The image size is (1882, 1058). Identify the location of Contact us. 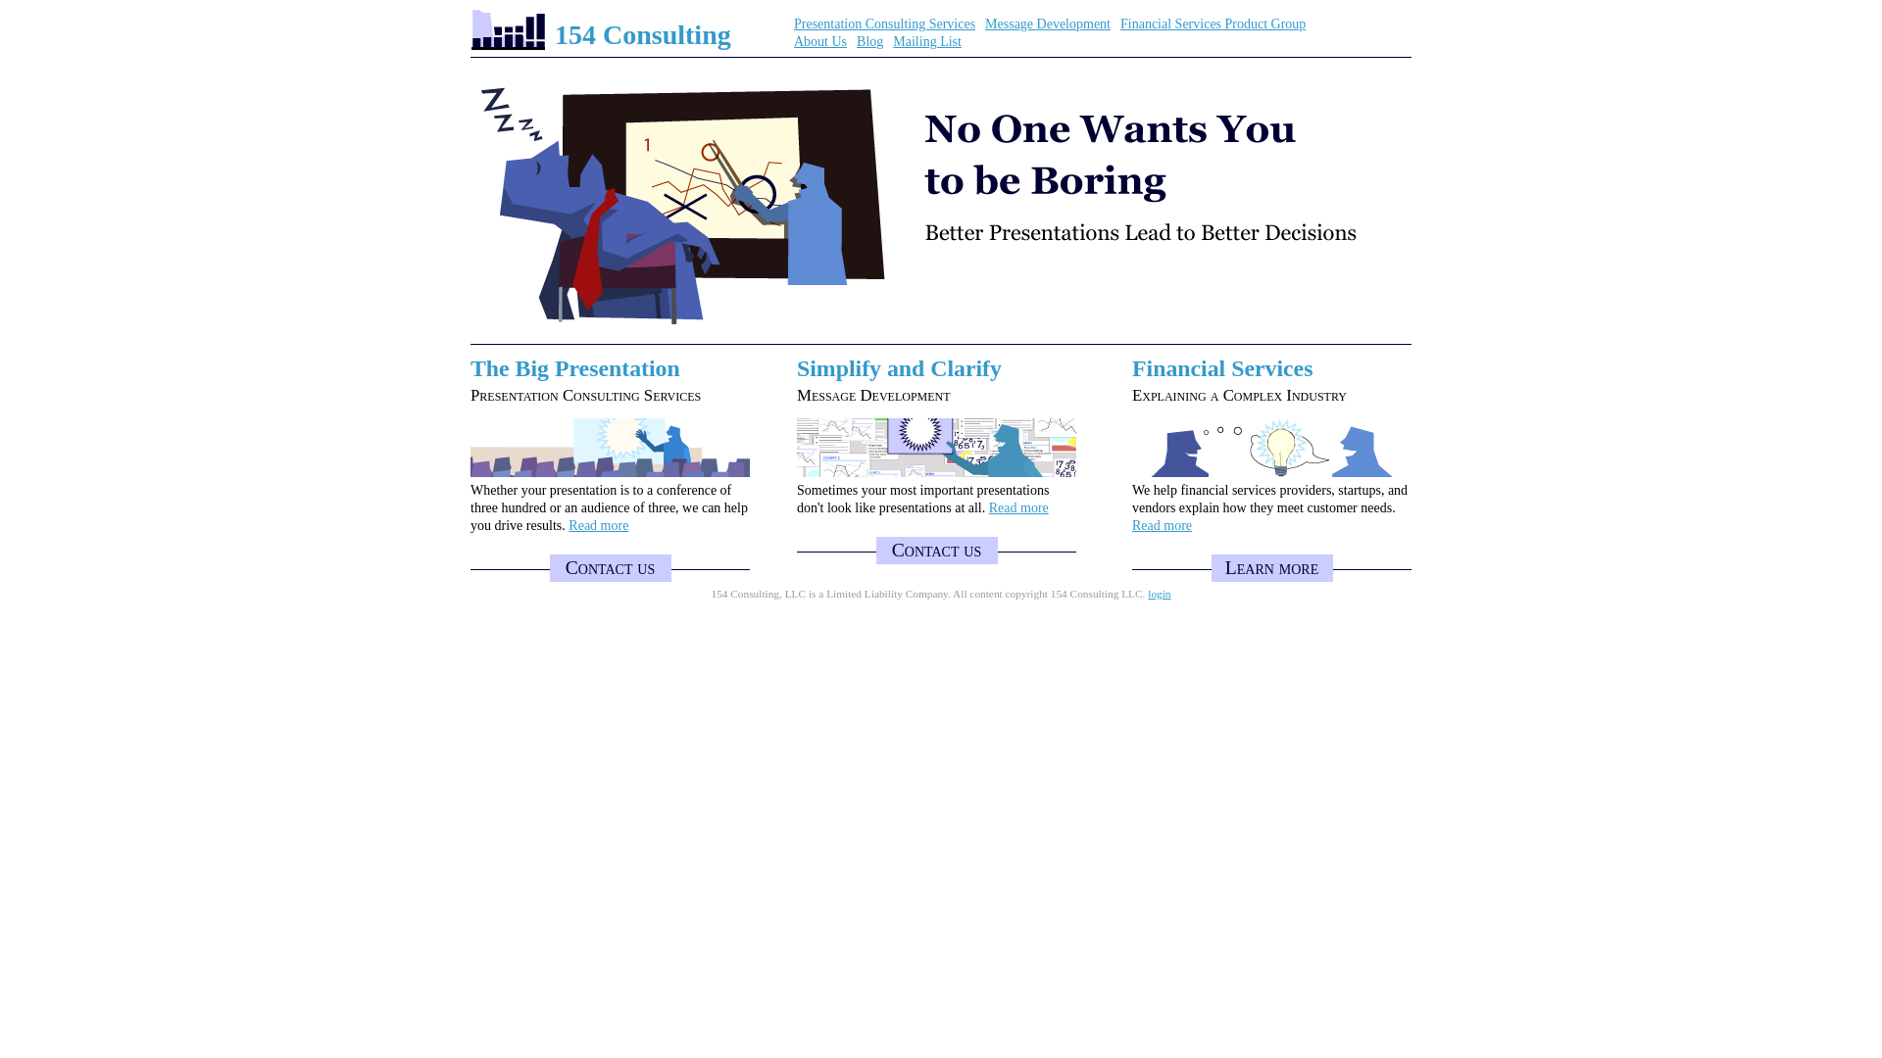
(937, 551).